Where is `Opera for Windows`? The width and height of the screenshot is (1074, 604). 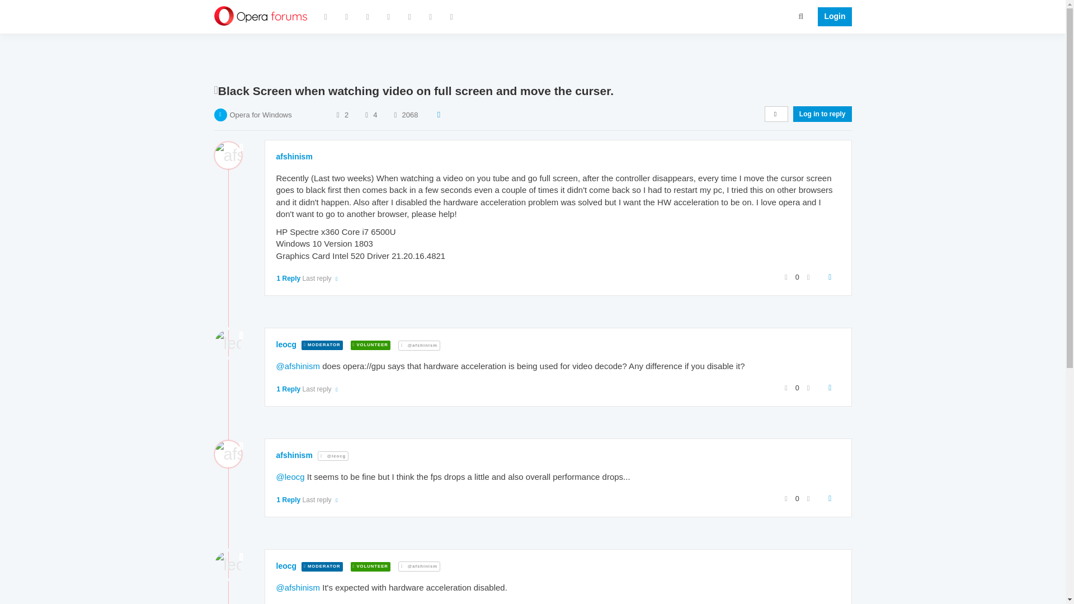
Opera for Windows is located at coordinates (260, 114).